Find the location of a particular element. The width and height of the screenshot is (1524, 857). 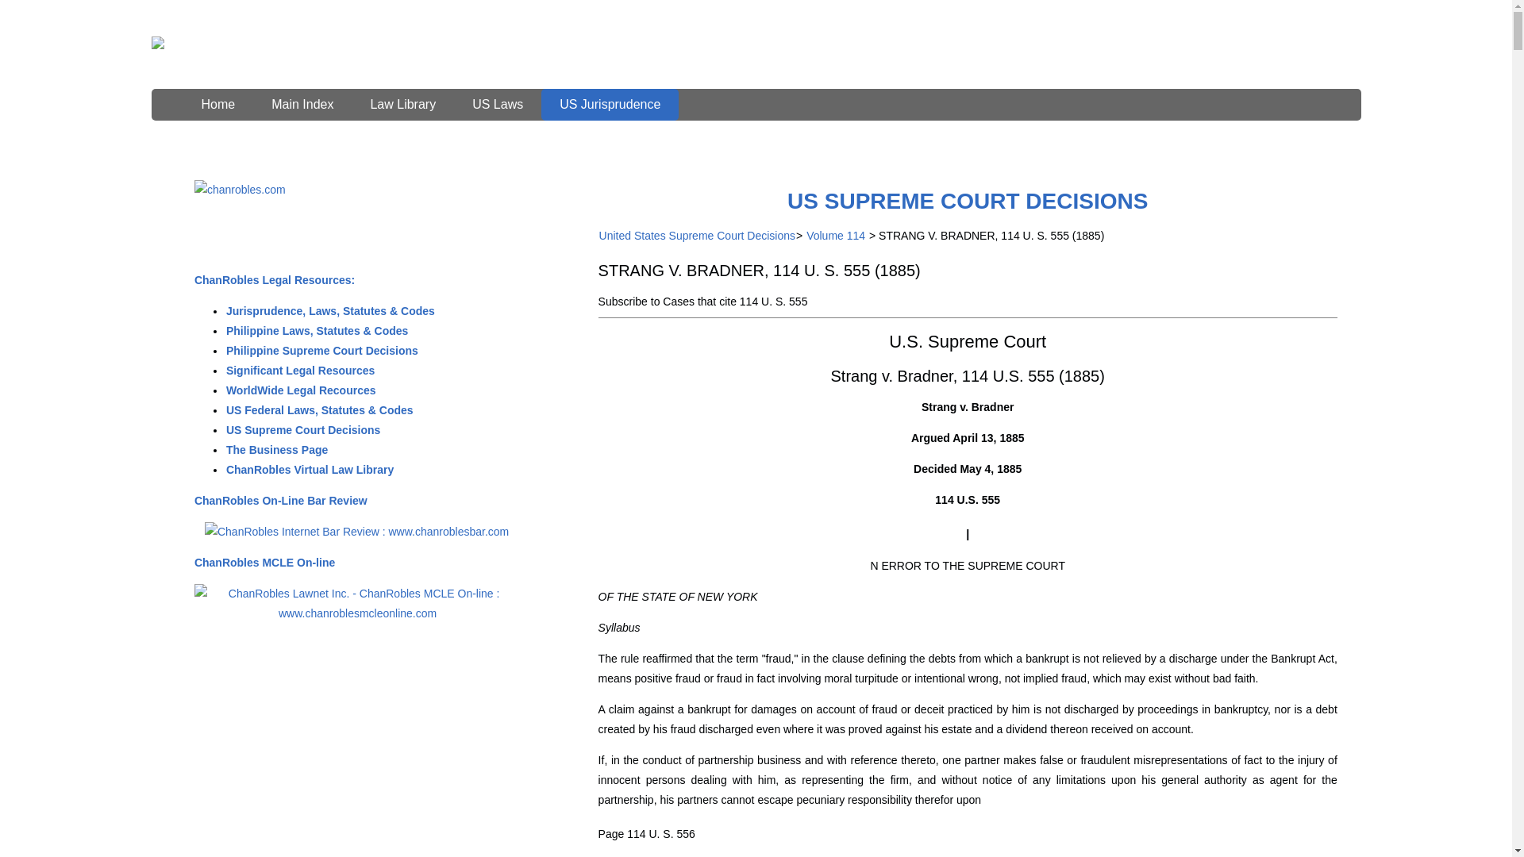

ChanRobles Legal Resources: is located at coordinates (274, 279).